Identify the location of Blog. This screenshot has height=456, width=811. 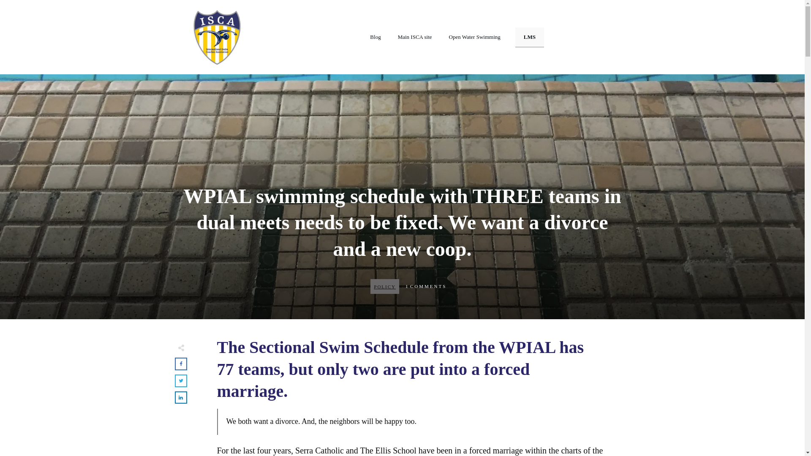
(375, 37).